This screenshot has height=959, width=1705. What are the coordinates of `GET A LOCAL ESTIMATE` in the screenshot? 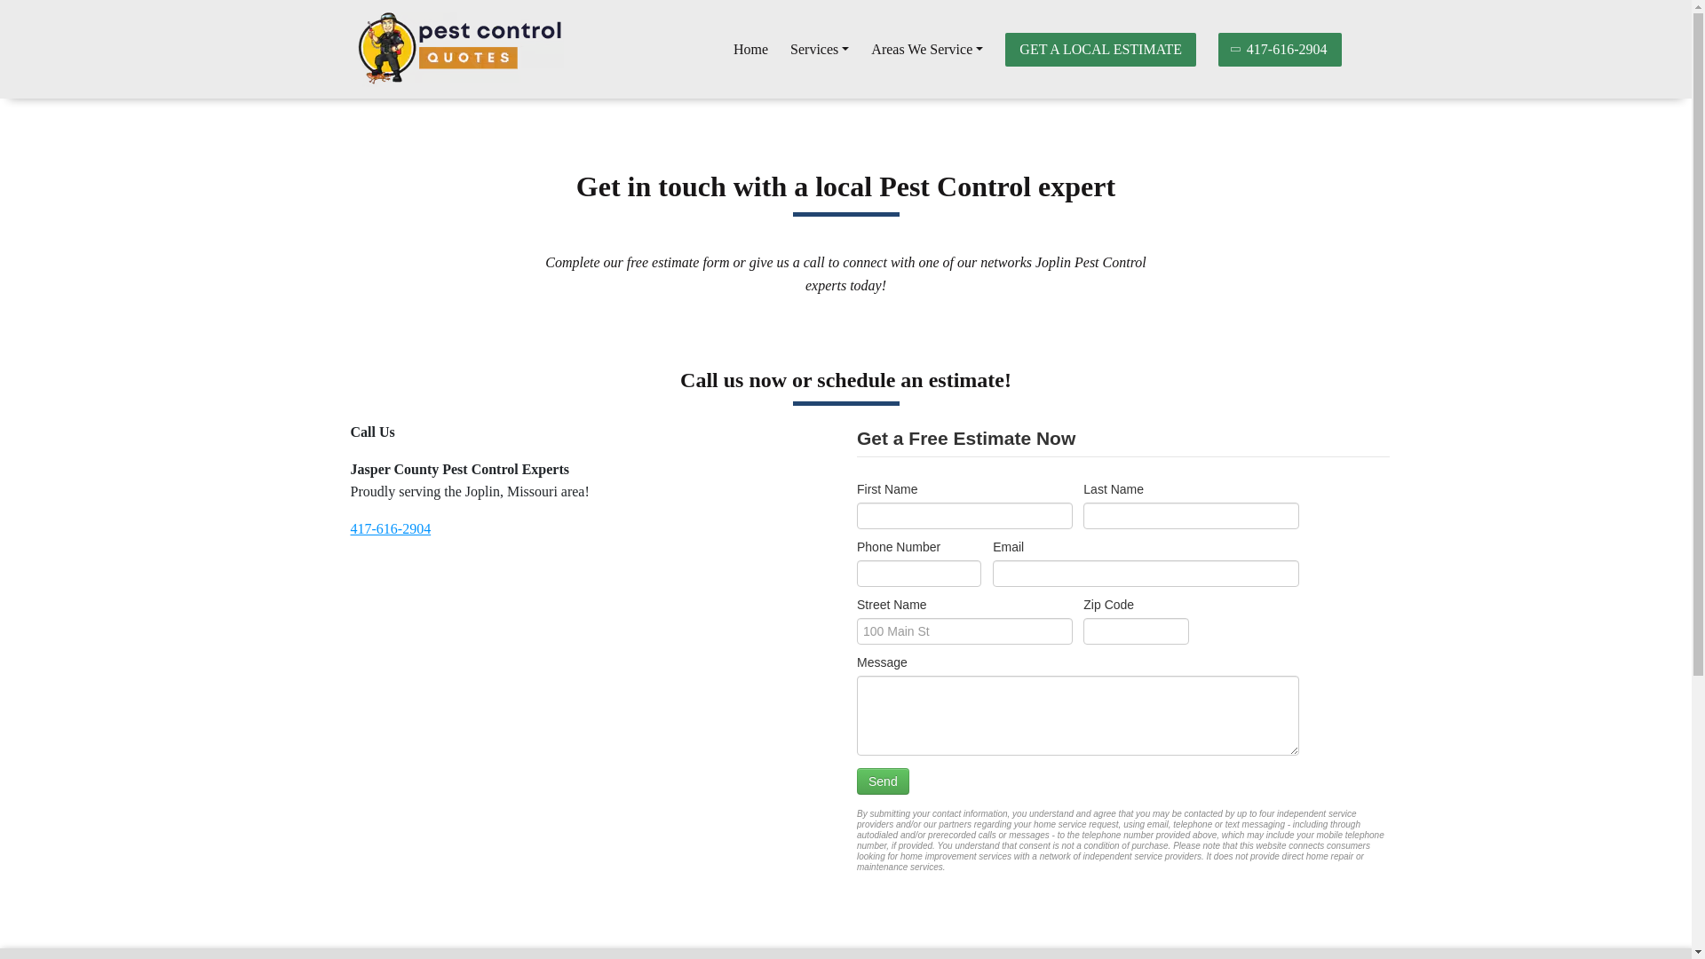 It's located at (1101, 48).